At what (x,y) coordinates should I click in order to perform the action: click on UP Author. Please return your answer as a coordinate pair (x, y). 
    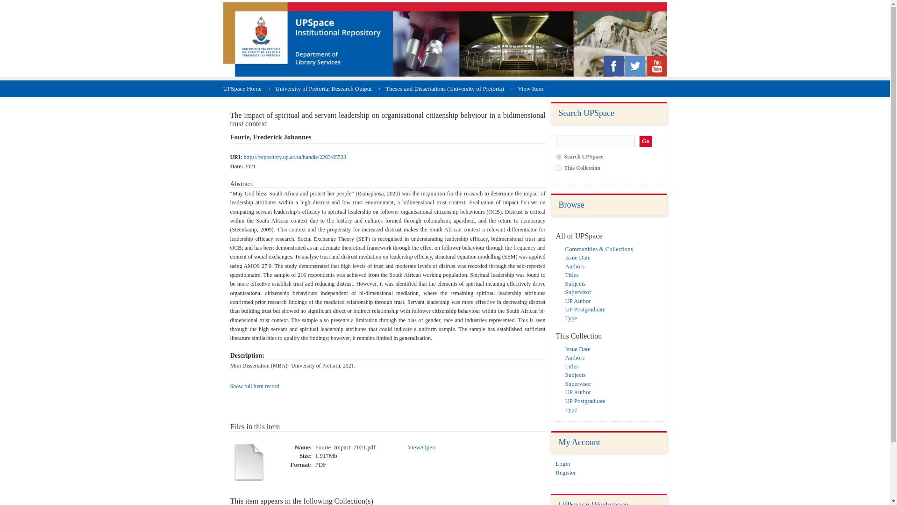
    Looking at the image, I should click on (578, 301).